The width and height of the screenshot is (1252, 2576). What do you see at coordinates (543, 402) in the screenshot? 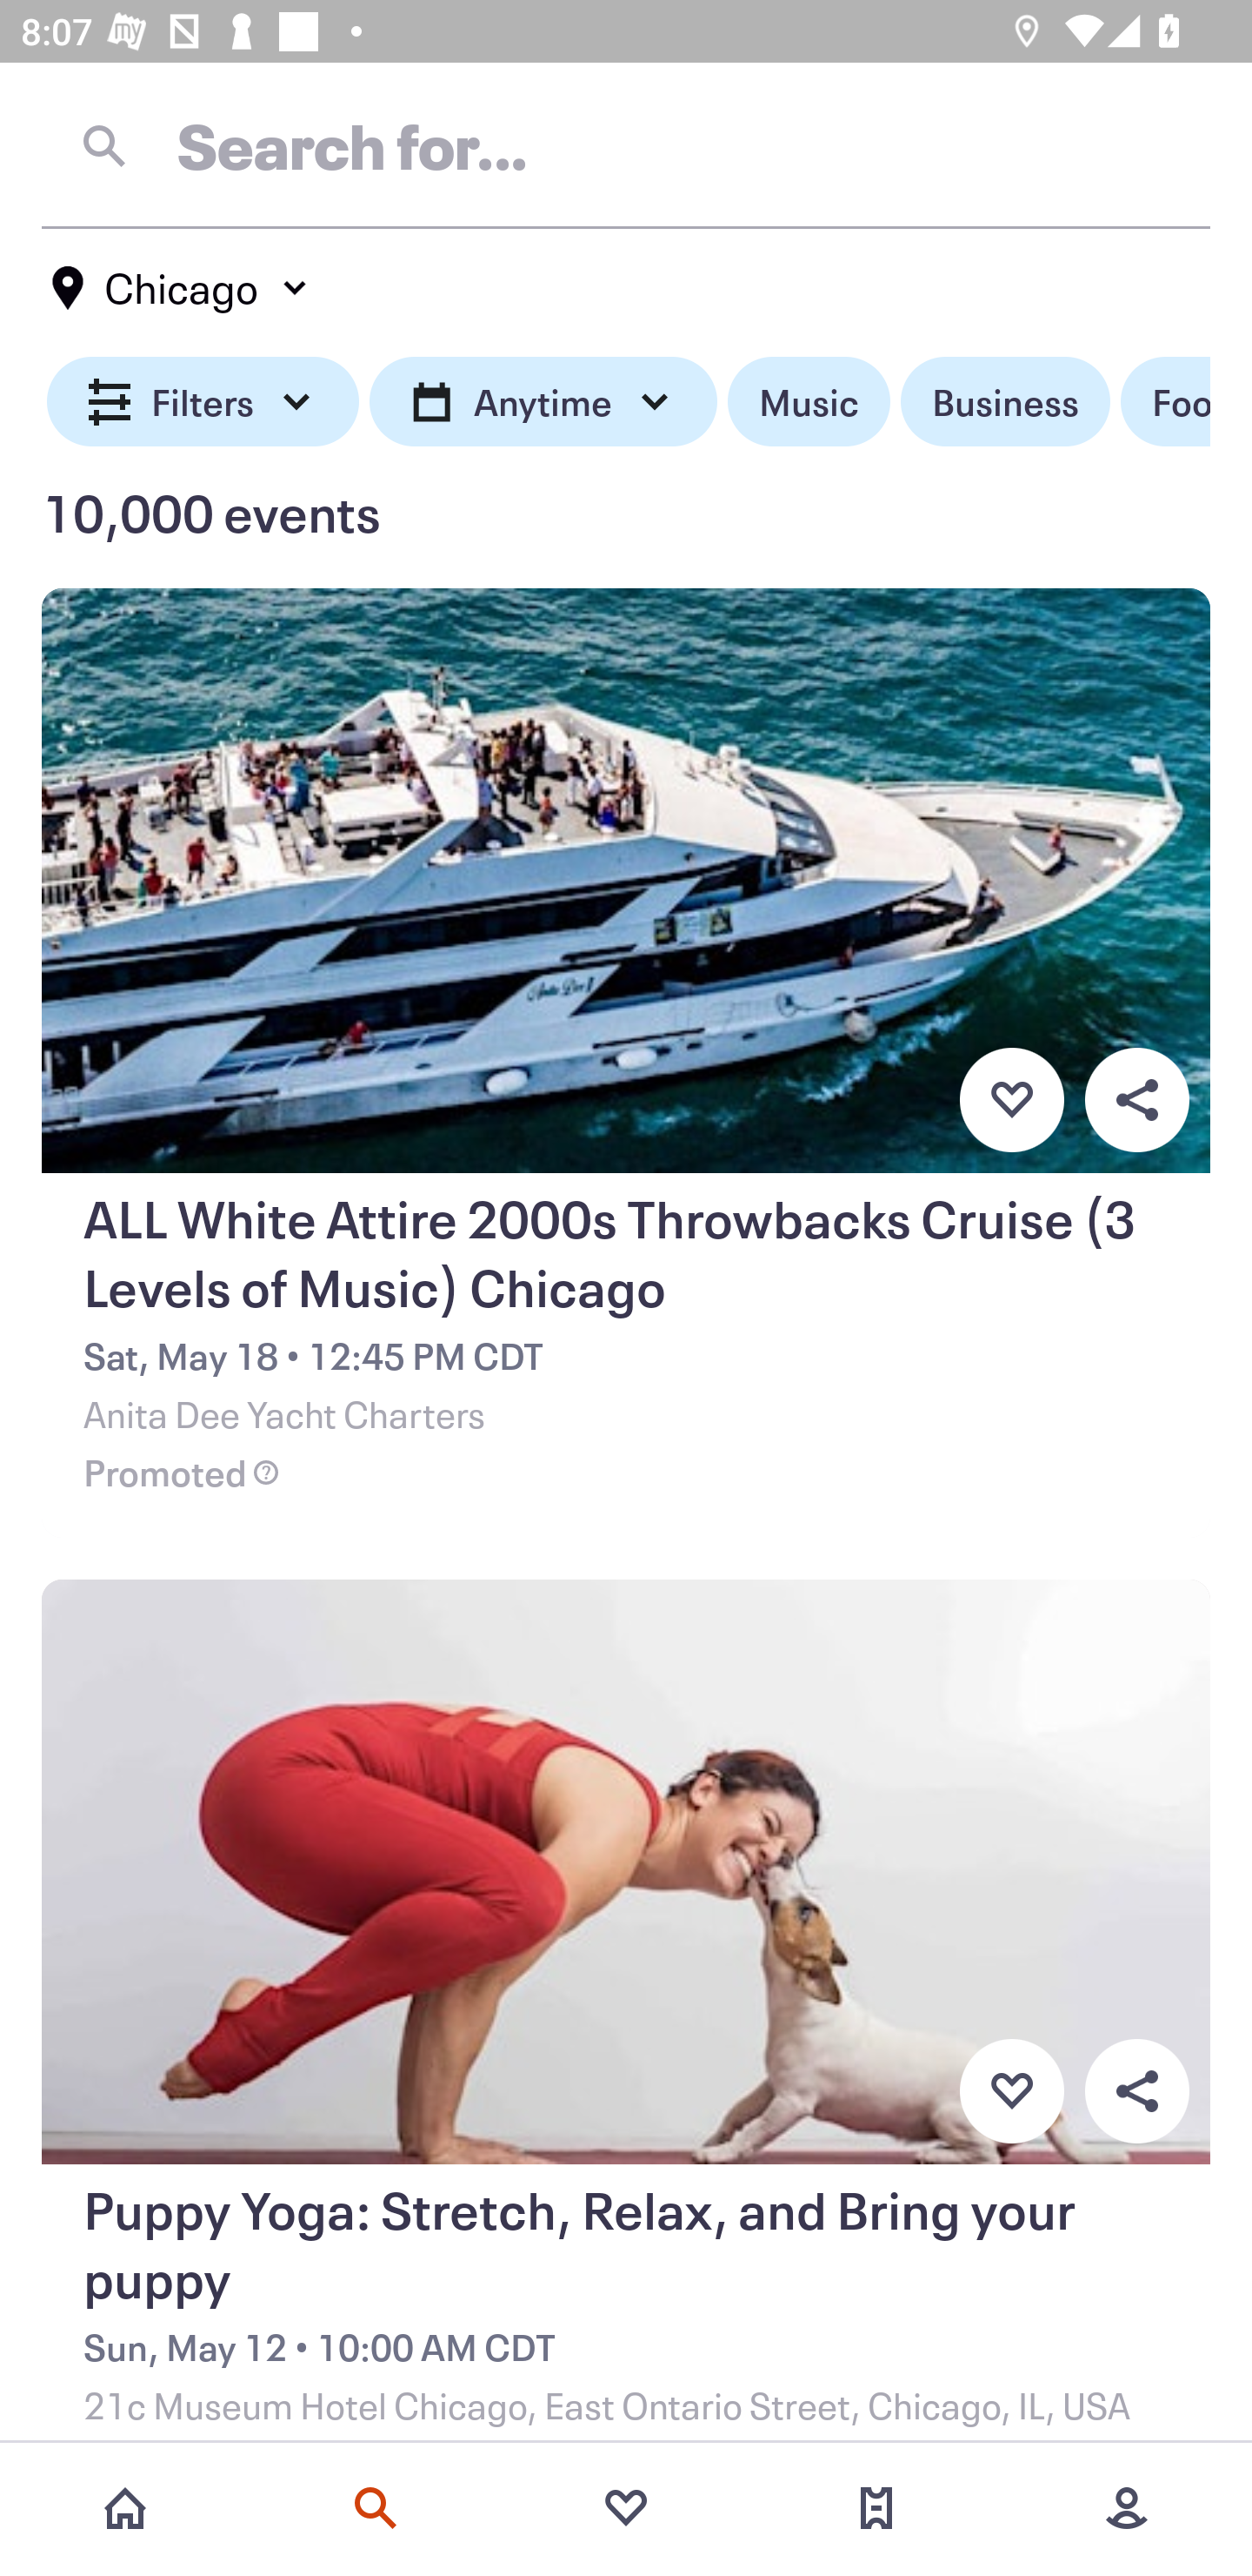
I see `Anytime` at bounding box center [543, 402].